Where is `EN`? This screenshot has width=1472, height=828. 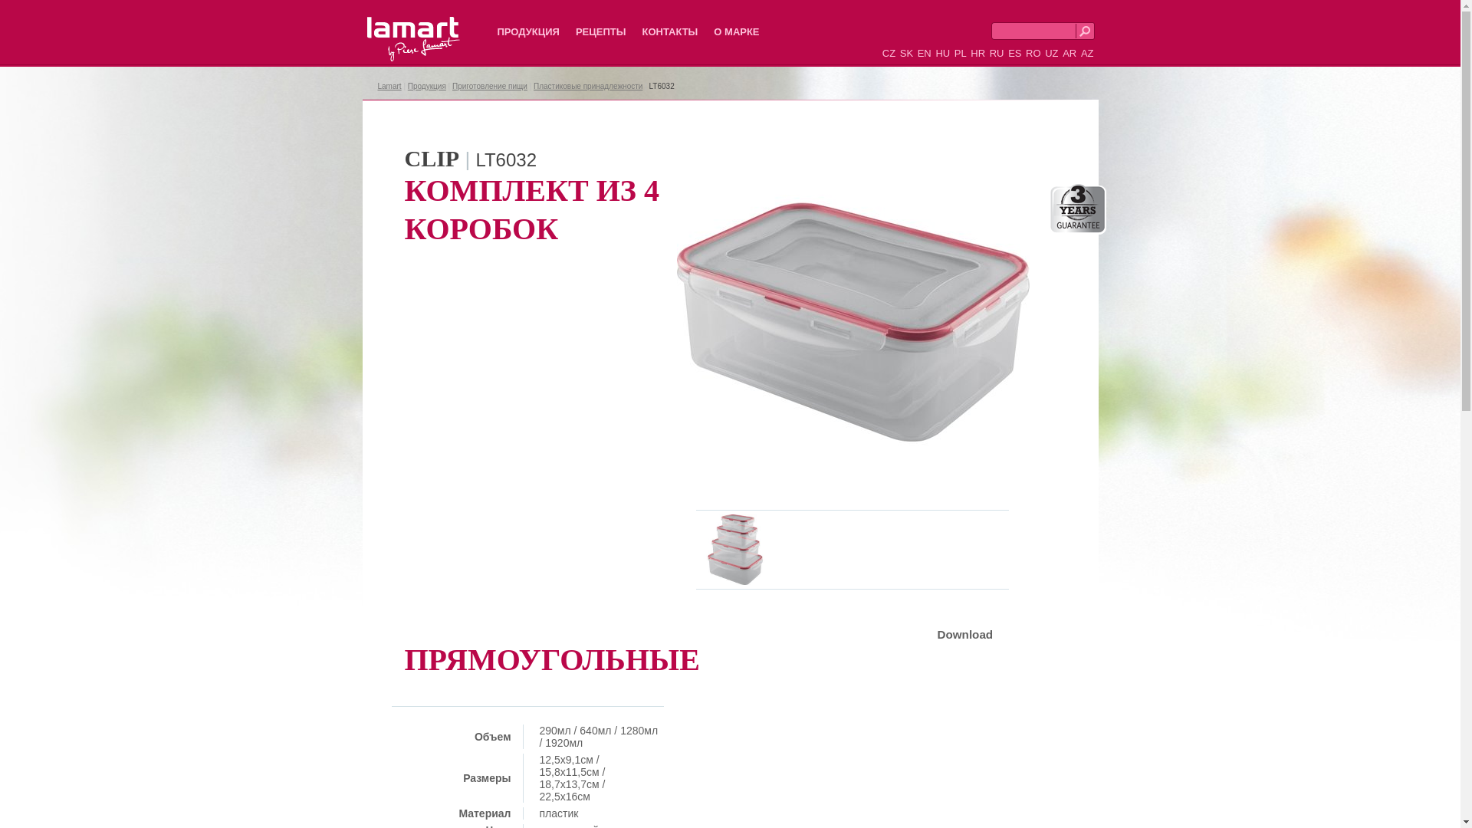 EN is located at coordinates (925, 54).